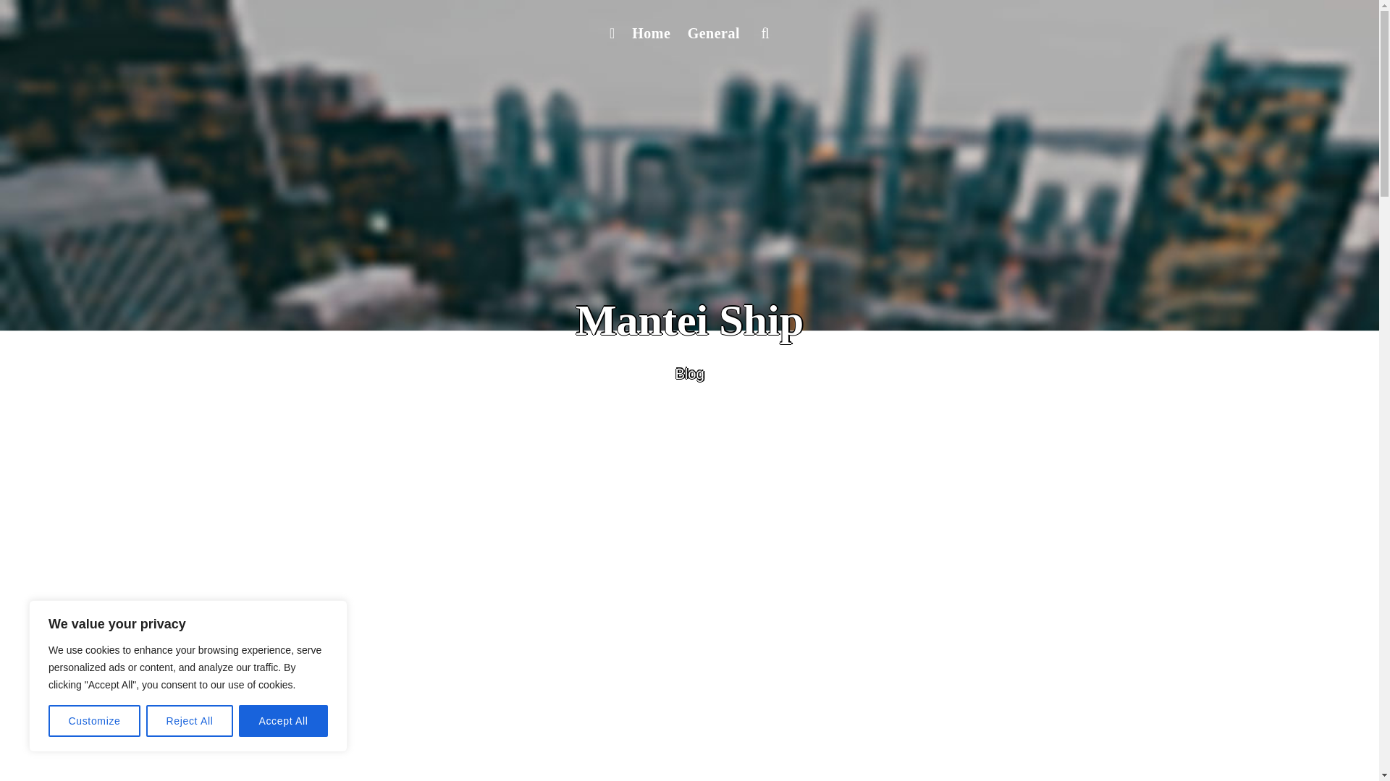 This screenshot has width=1390, height=781. Describe the element at coordinates (650, 33) in the screenshot. I see `Home` at that location.